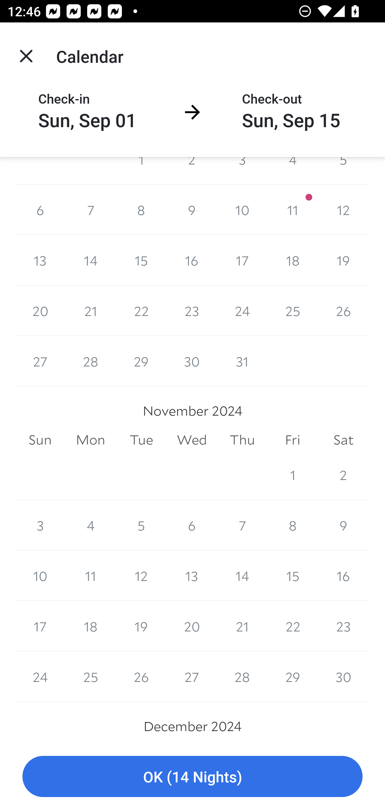  What do you see at coordinates (40, 626) in the screenshot?
I see `17 17 November 2024` at bounding box center [40, 626].